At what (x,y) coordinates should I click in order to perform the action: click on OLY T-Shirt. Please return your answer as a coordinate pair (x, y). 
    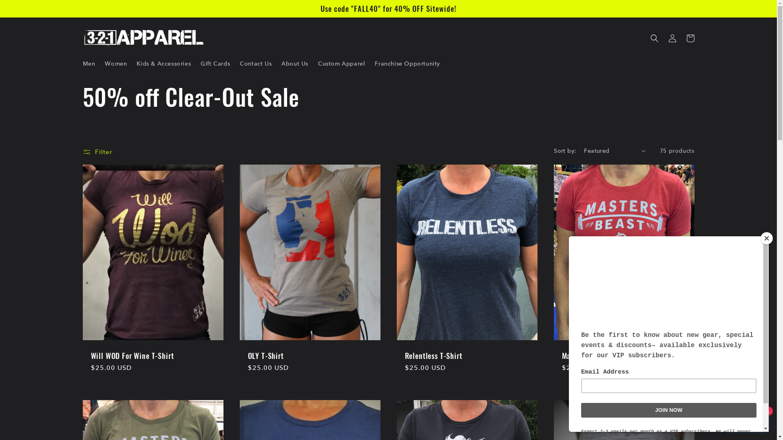
    Looking at the image, I should click on (310, 356).